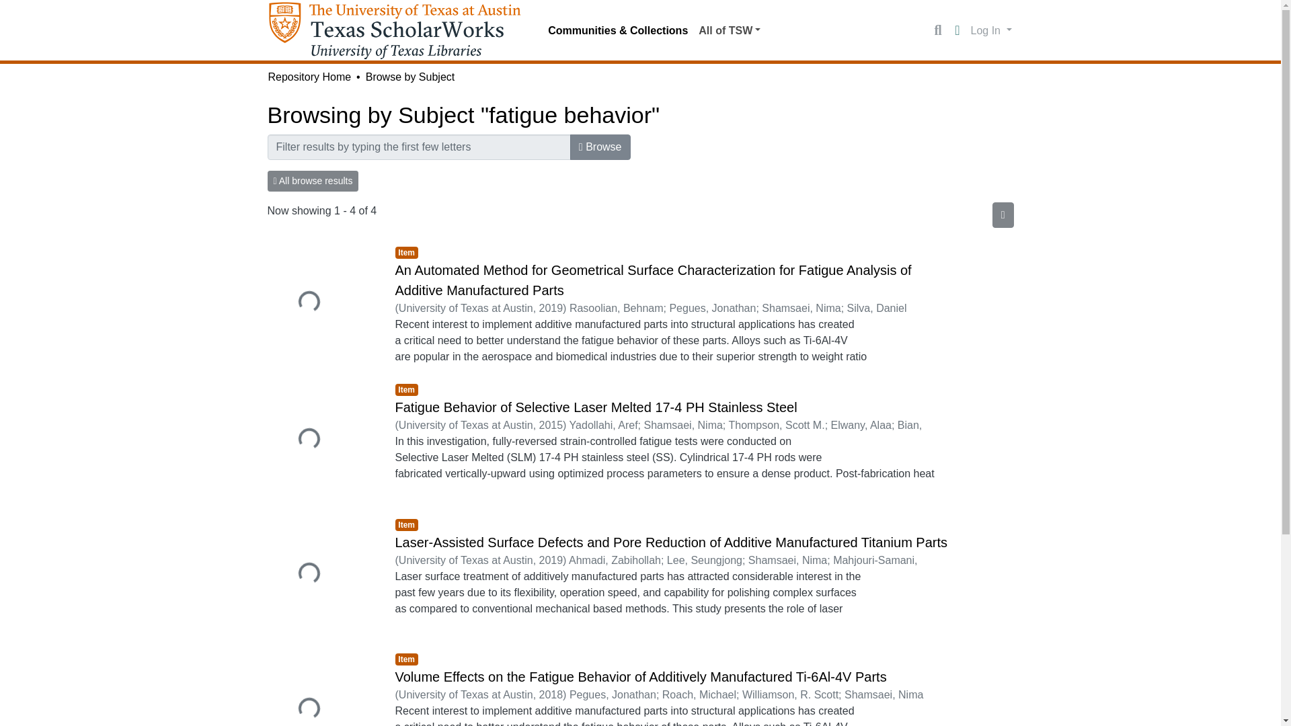  What do you see at coordinates (1003, 215) in the screenshot?
I see `Pagination options` at bounding box center [1003, 215].